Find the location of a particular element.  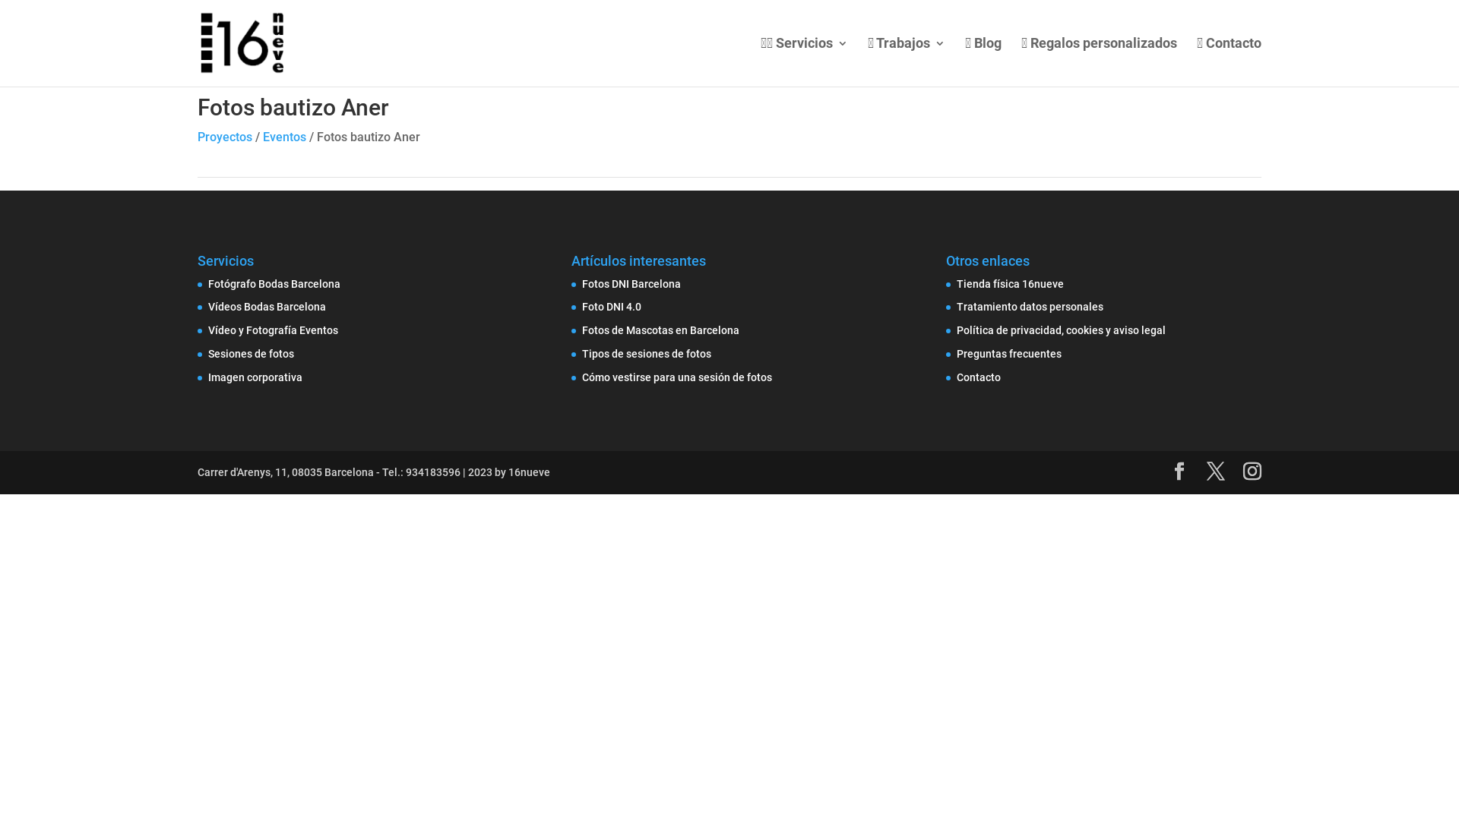

Proyectos is located at coordinates (225, 137).